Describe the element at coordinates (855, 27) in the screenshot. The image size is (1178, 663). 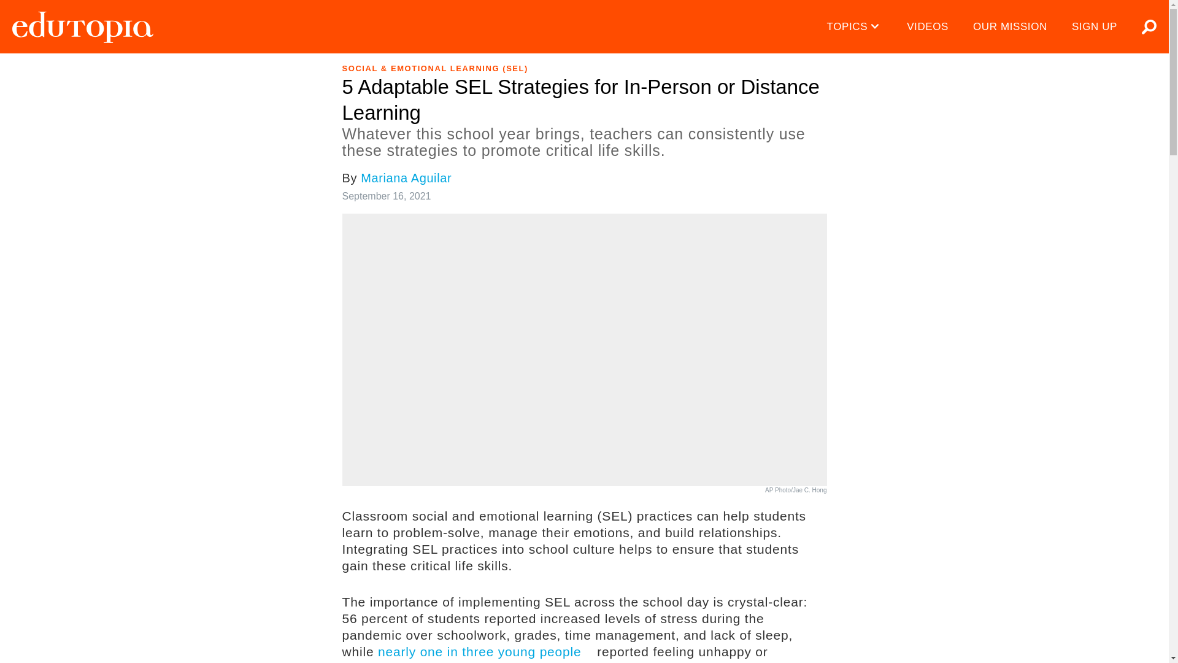
I see `TOPICS` at that location.